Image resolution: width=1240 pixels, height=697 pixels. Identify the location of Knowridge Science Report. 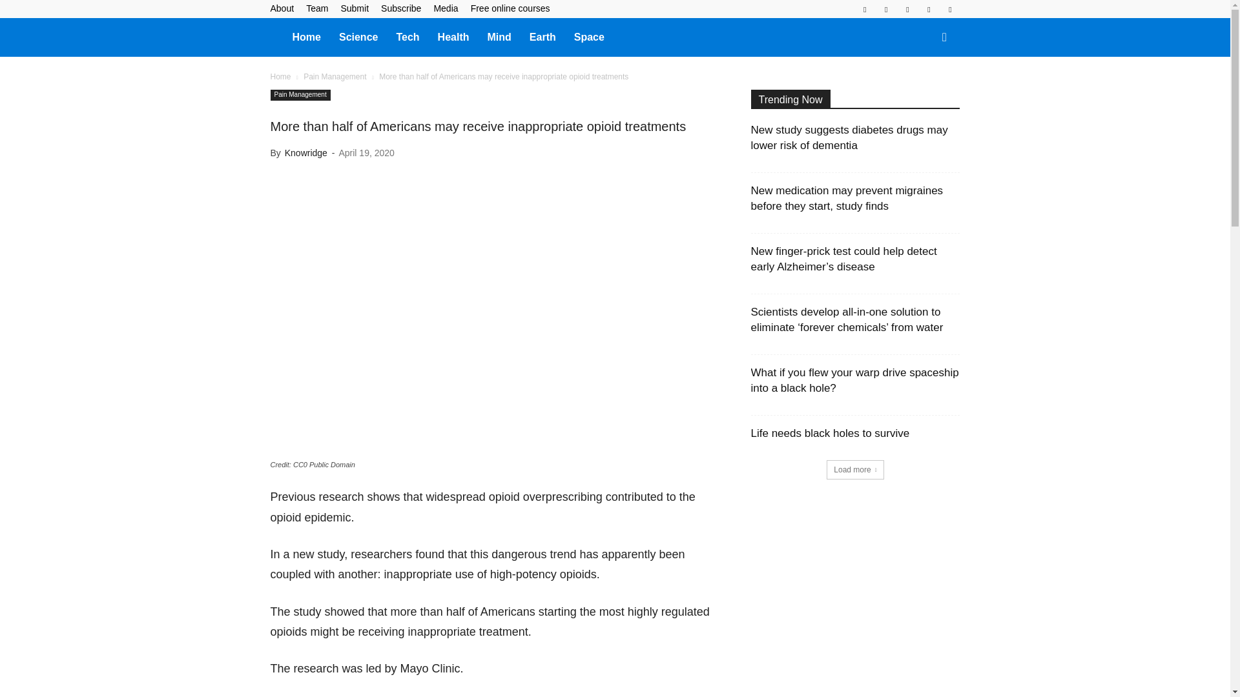
(276, 36).